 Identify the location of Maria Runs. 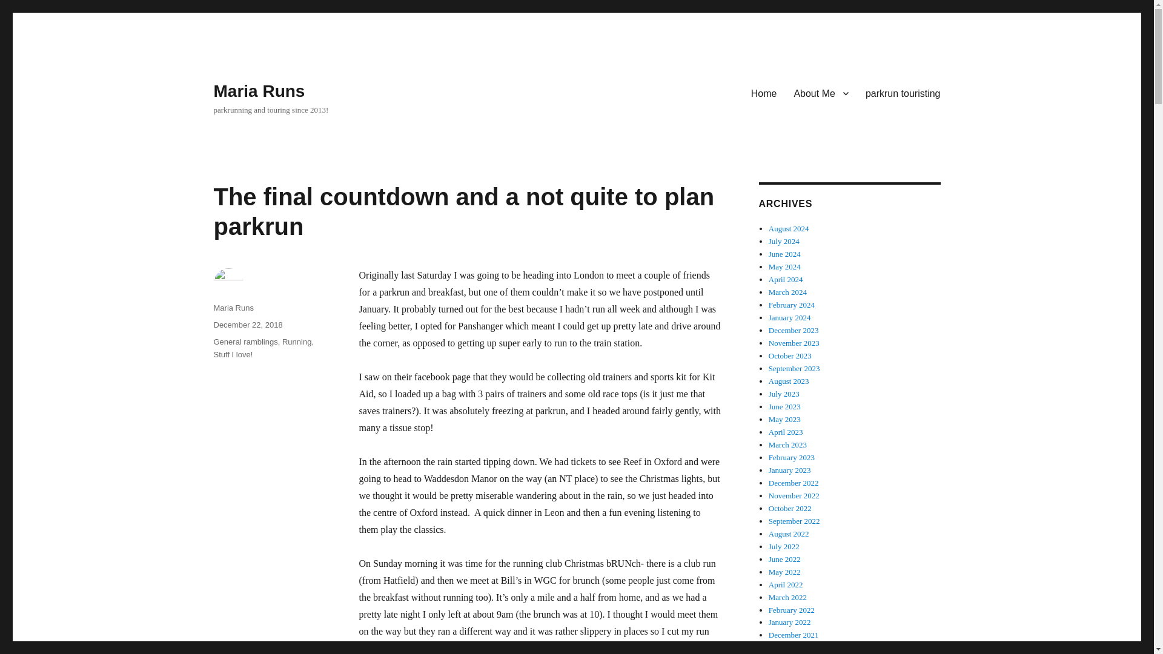
(233, 308).